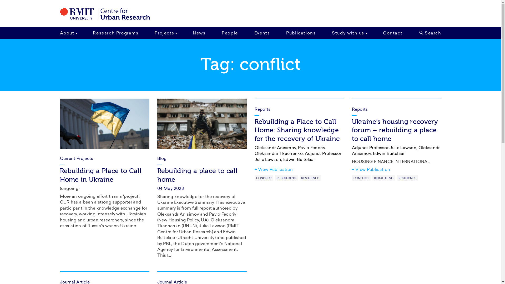 The image size is (505, 284). I want to click on RESILIENCE, so click(407, 178).